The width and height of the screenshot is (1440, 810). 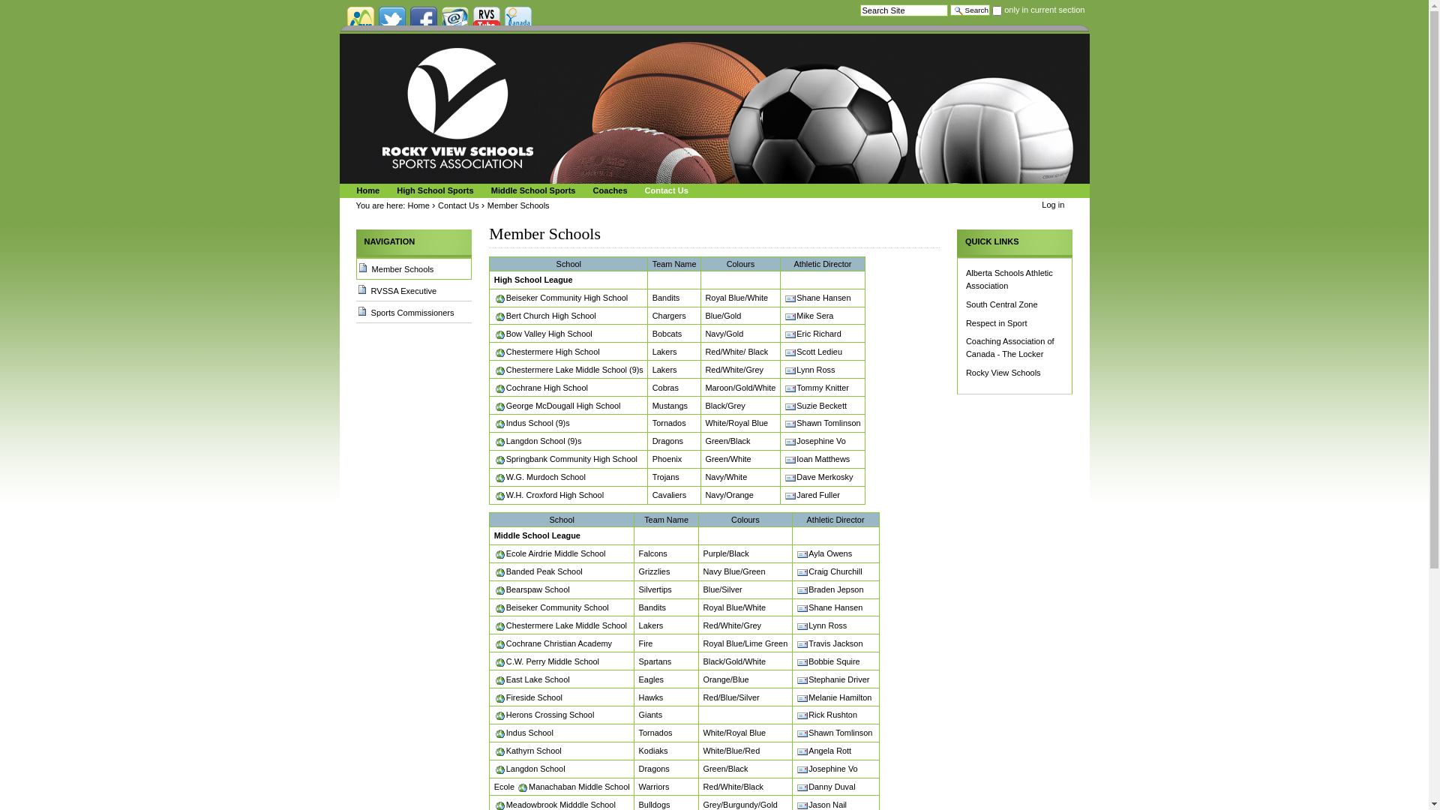 I want to click on Log in, so click(x=1053, y=205).